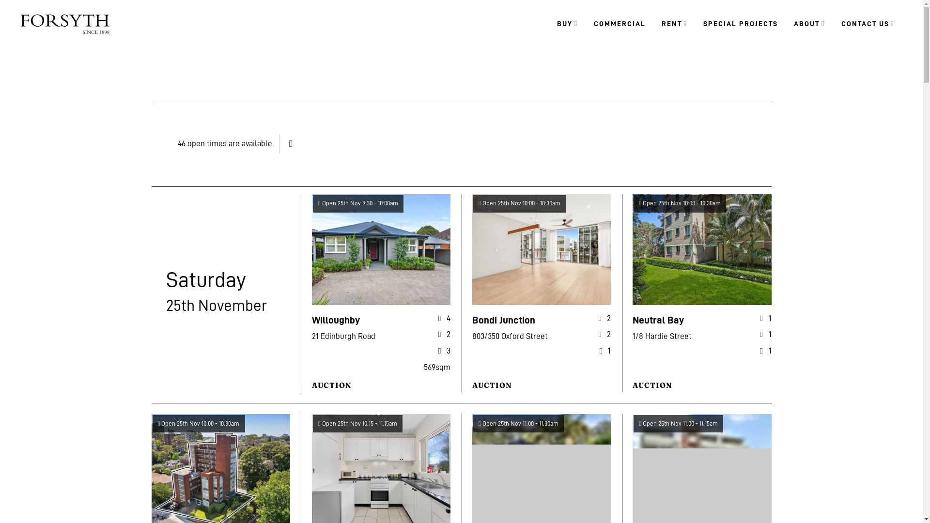 The width and height of the screenshot is (930, 523). I want to click on RENT, so click(674, 24).